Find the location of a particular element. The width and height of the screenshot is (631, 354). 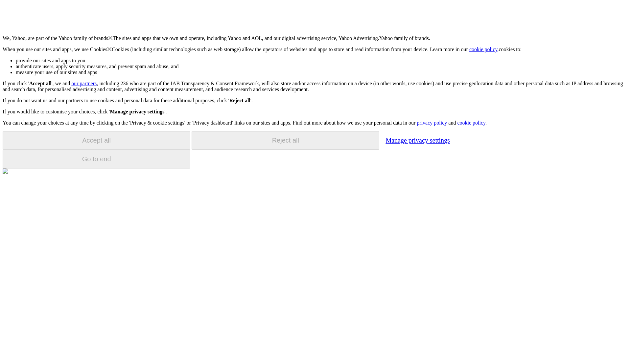

our partners is located at coordinates (83, 83).